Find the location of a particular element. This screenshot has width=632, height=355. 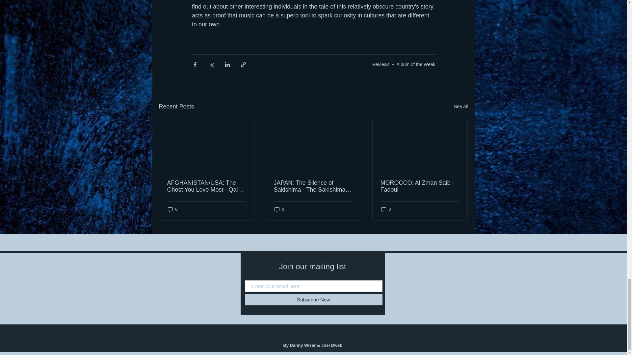

JAPAN: The Silence of Sakishima - The Sakishima Meeting is located at coordinates (313, 186).